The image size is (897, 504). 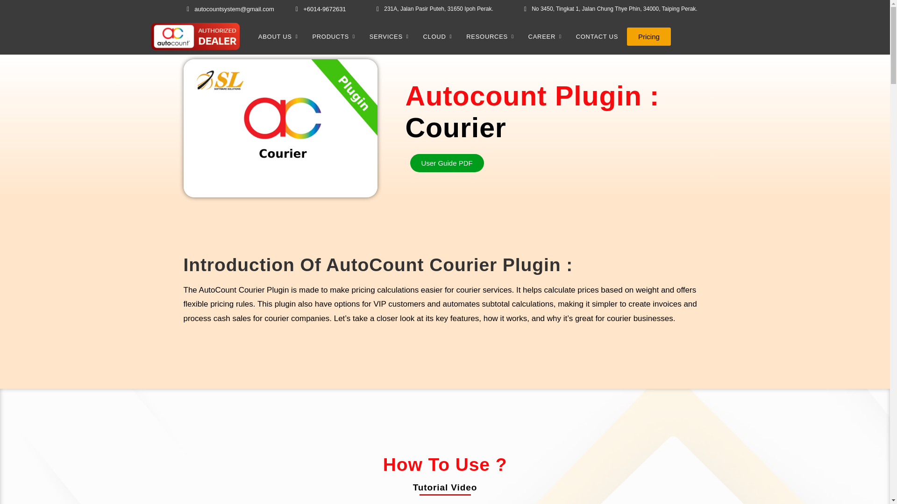 What do you see at coordinates (281, 36) in the screenshot?
I see `ABOUT US` at bounding box center [281, 36].